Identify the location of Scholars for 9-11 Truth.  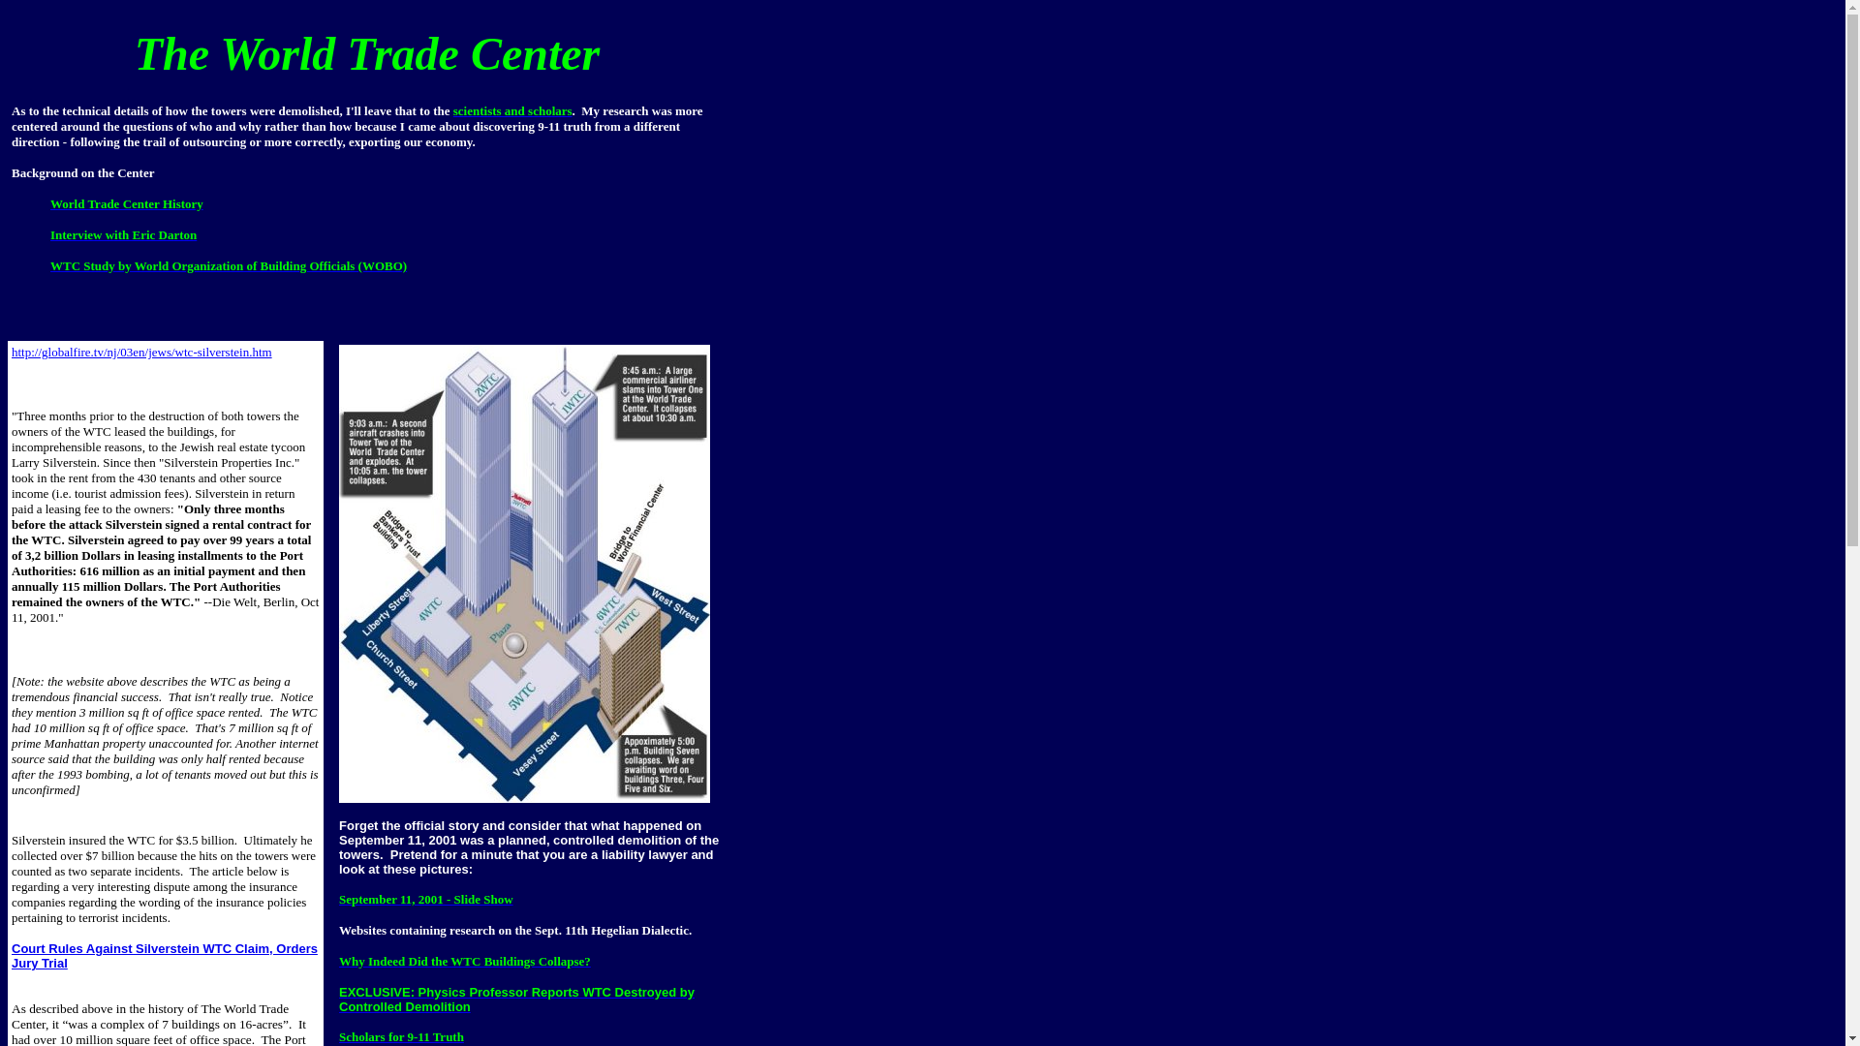
(401, 1036).